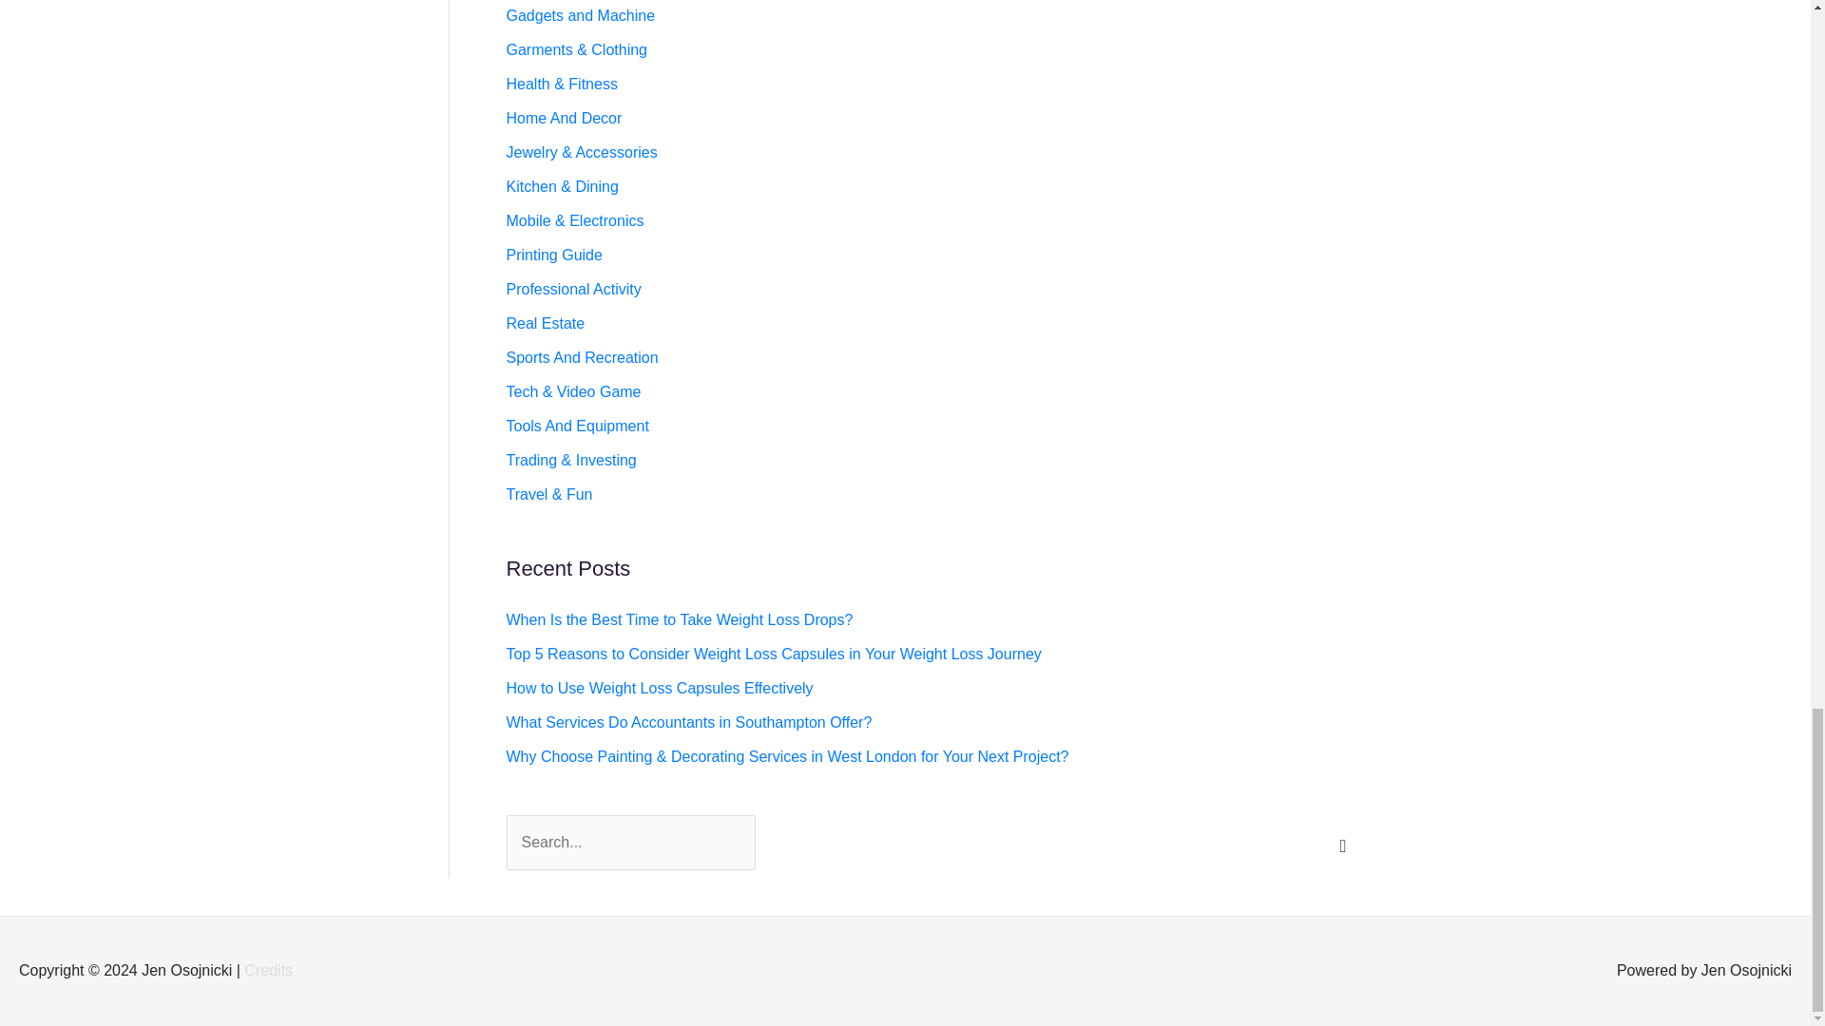 The image size is (1825, 1026). I want to click on What Services Do Accountants in Southampton Offer?, so click(688, 722).